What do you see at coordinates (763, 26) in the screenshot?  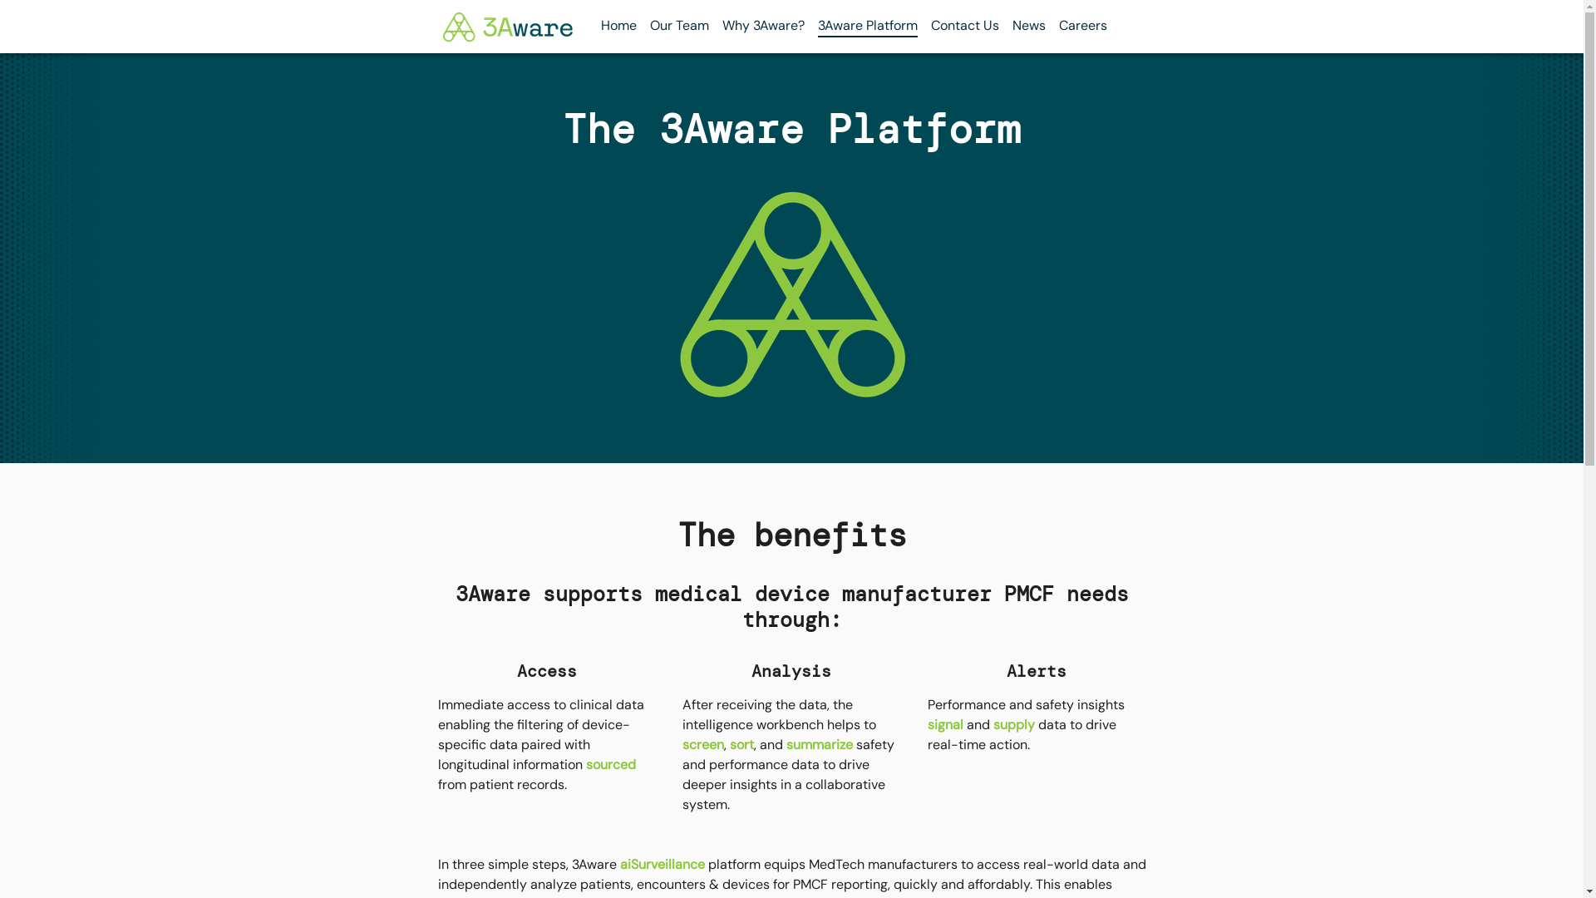 I see `Why 3Aware?` at bounding box center [763, 26].